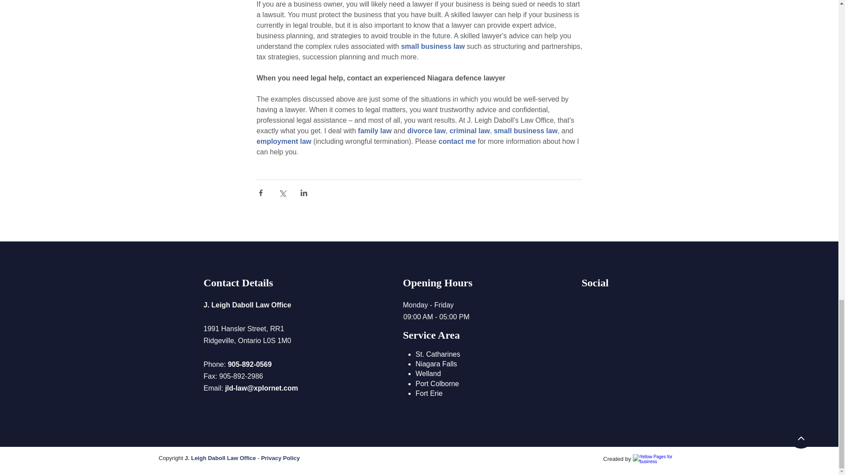 The image size is (845, 475). Describe the element at coordinates (433, 47) in the screenshot. I see `small business law` at that location.